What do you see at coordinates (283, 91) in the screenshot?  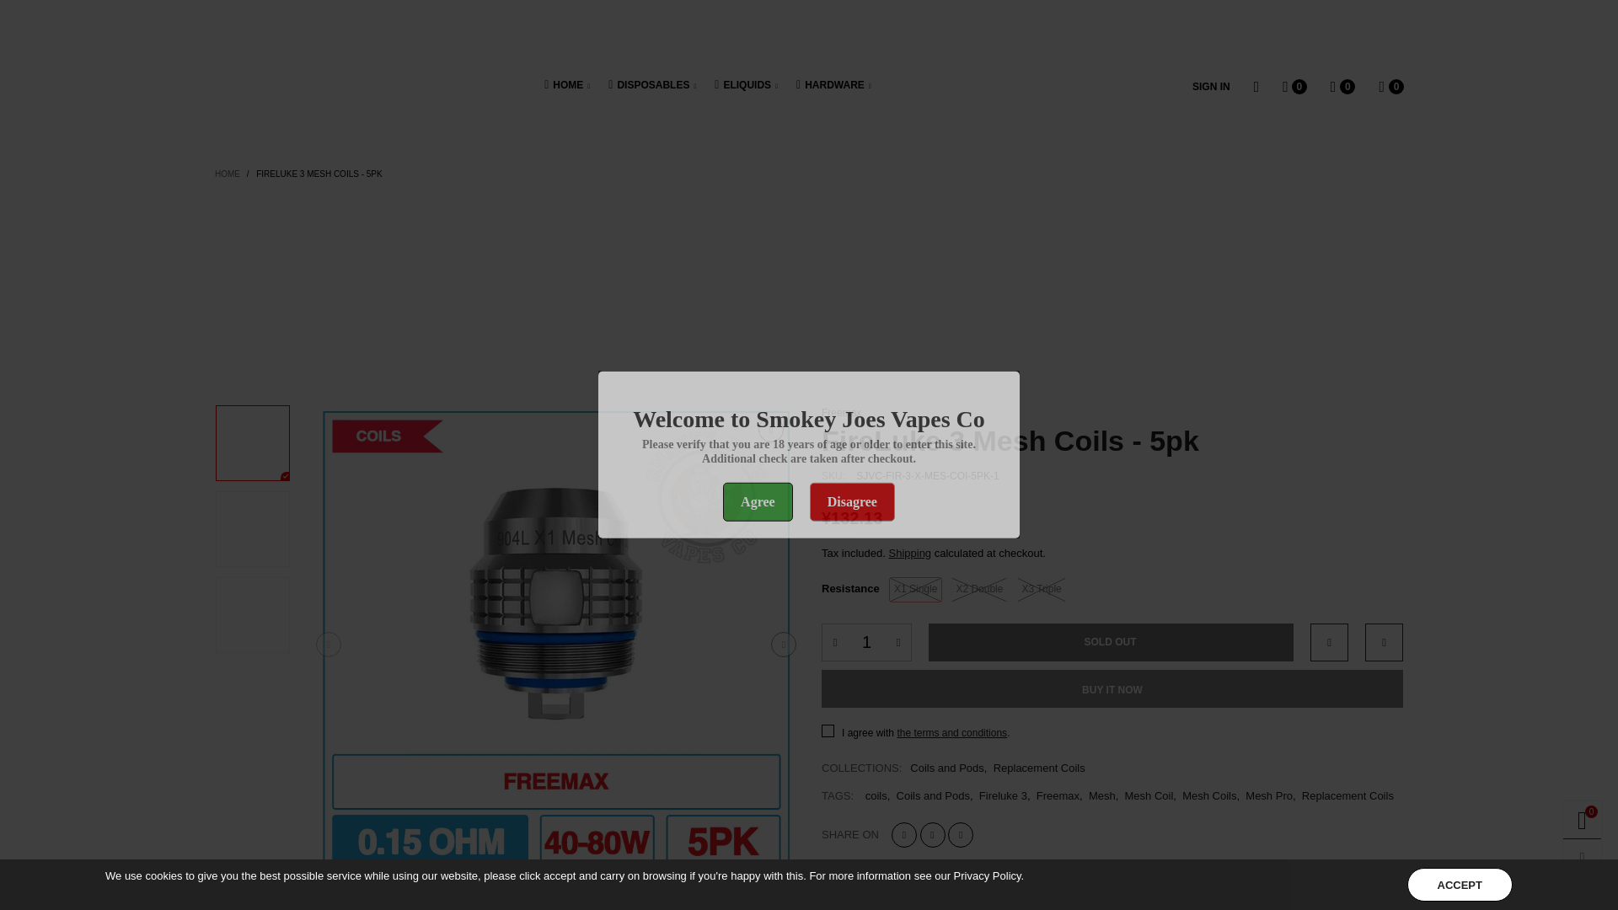 I see `Smokey Joes Vapes Co` at bounding box center [283, 91].